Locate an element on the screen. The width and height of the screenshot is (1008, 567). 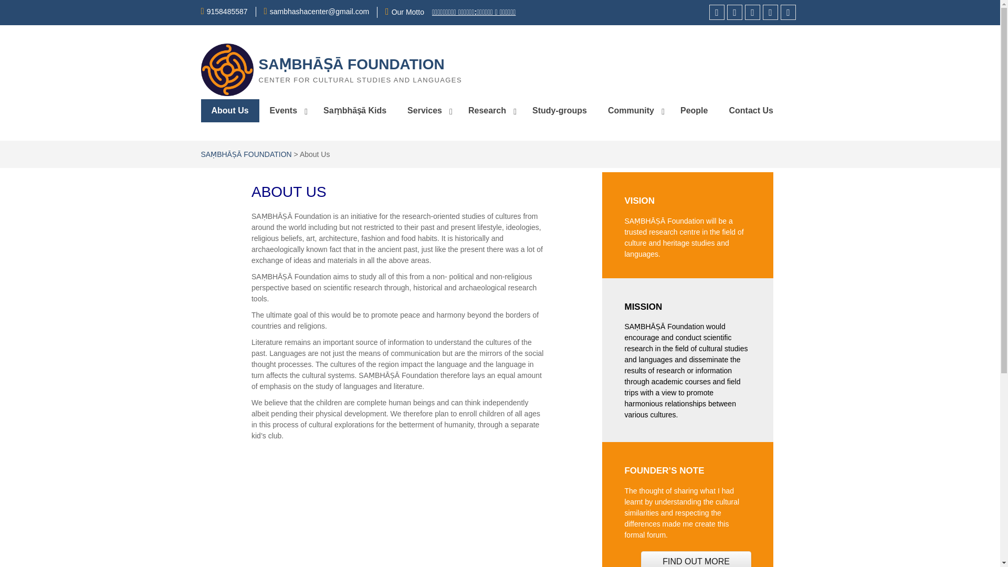
Contact Us is located at coordinates (750, 111).